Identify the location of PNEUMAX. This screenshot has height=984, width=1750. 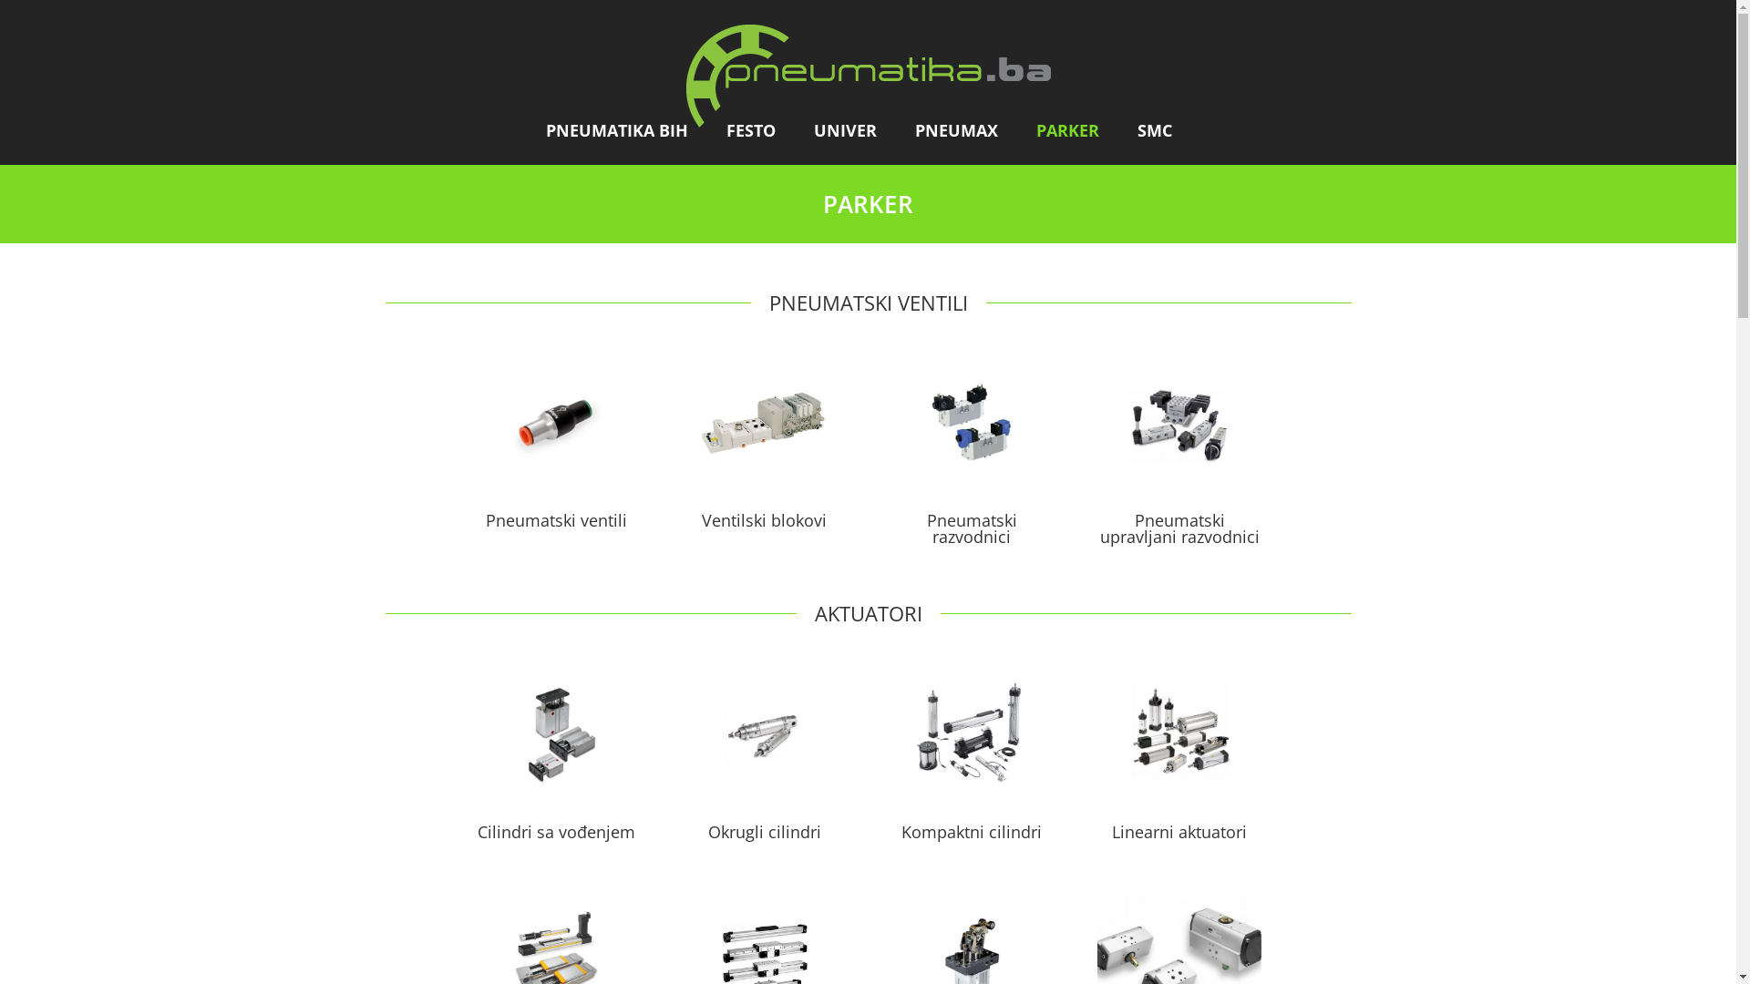
(966, 130).